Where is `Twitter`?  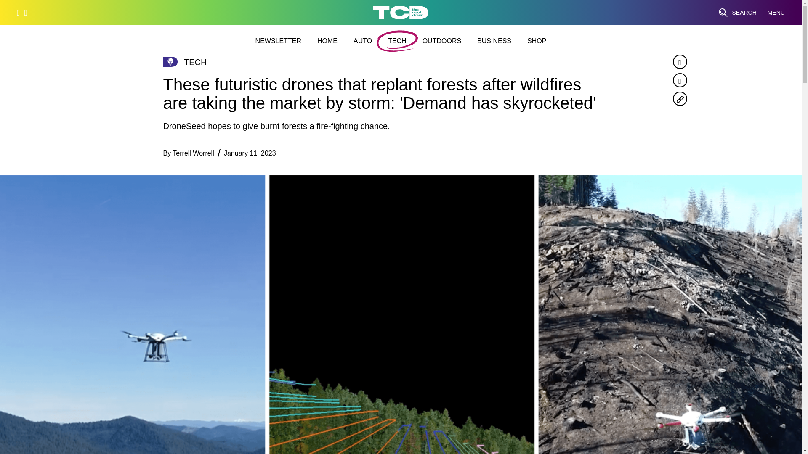
Twitter is located at coordinates (679, 80).